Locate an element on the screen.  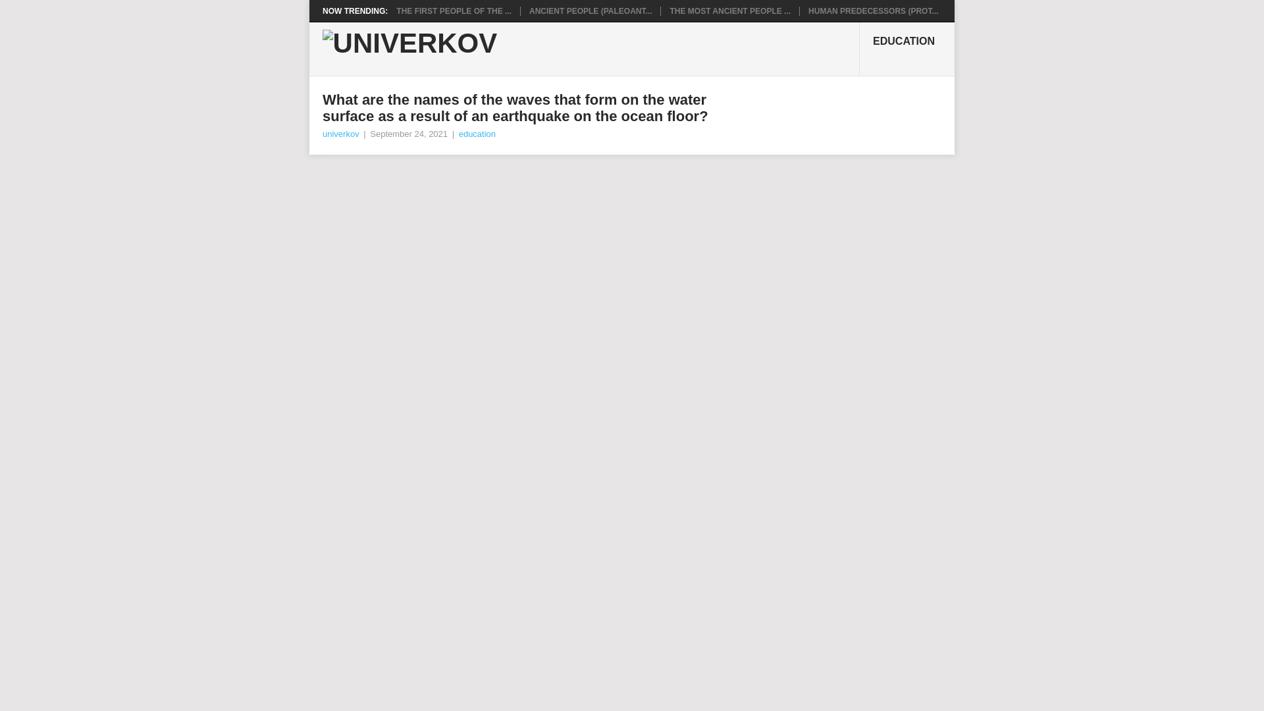
education is located at coordinates (477, 133).